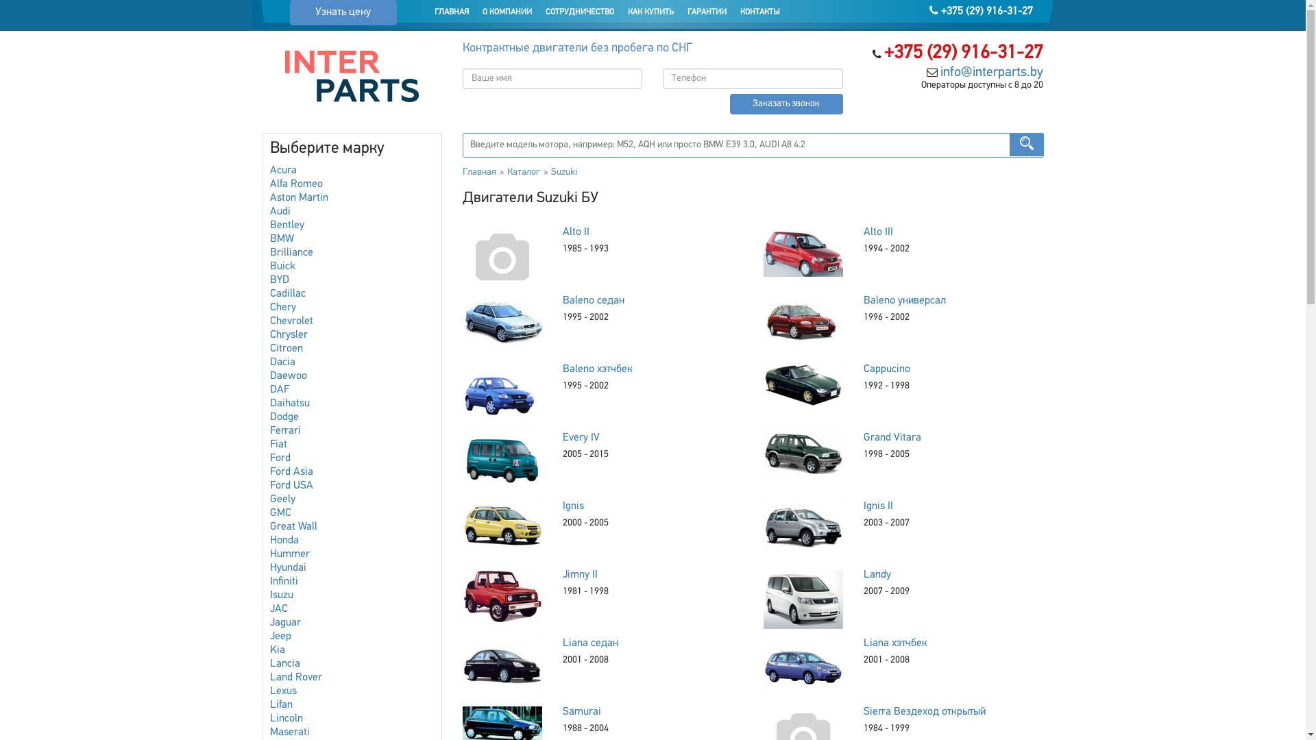  What do you see at coordinates (280, 390) in the screenshot?
I see `DAF` at bounding box center [280, 390].